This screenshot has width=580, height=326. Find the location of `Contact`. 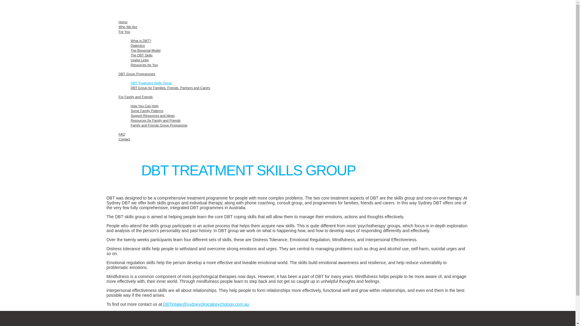

Contact is located at coordinates (124, 139).